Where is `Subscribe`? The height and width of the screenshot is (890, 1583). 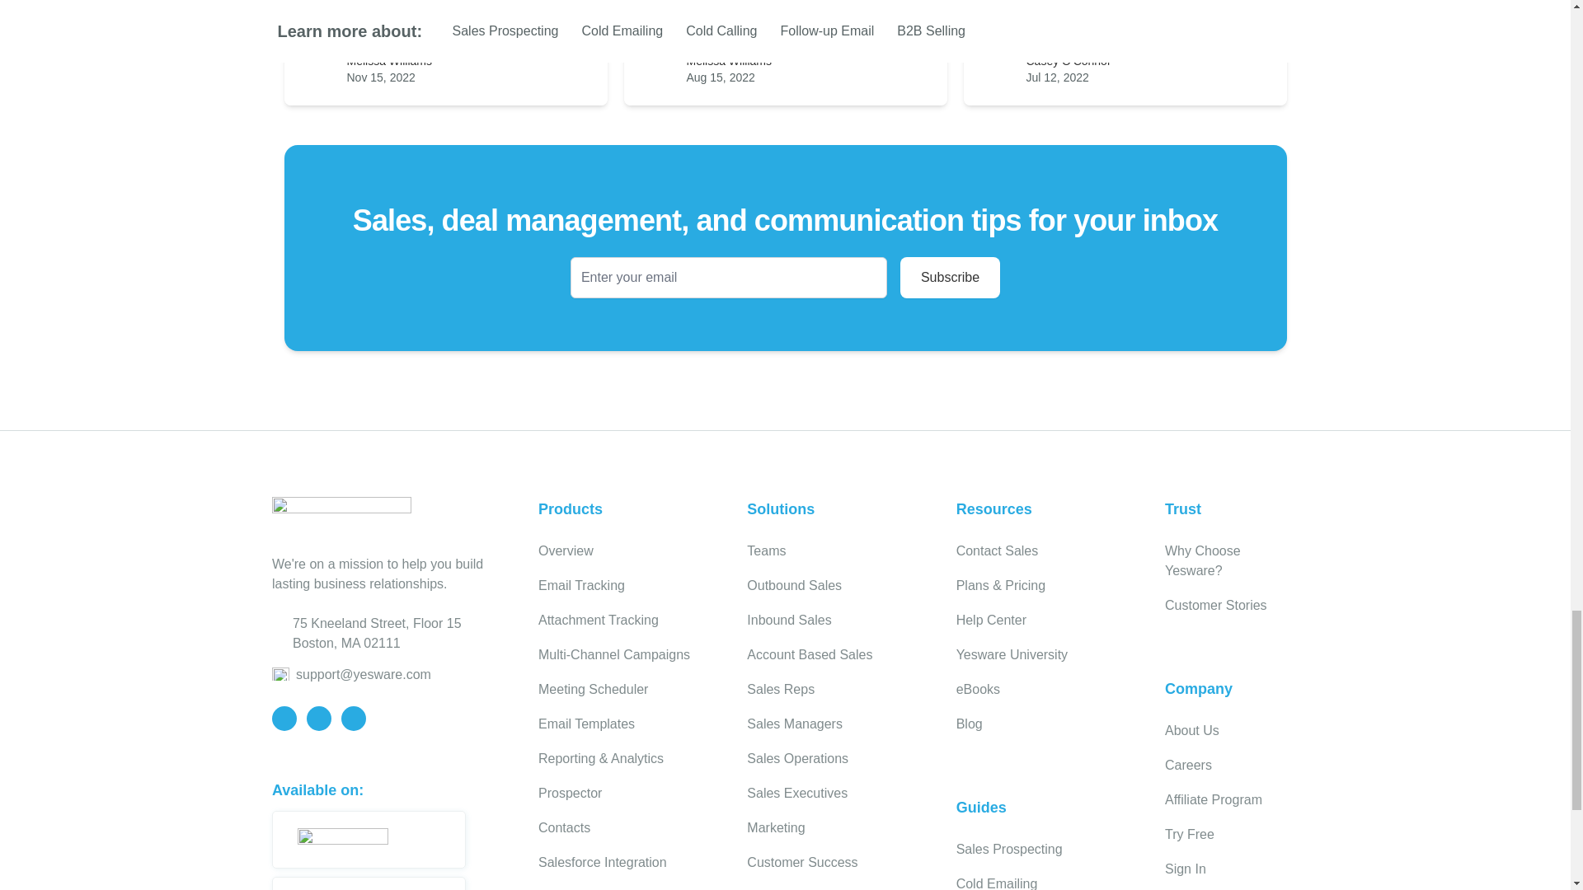
Subscribe is located at coordinates (950, 277).